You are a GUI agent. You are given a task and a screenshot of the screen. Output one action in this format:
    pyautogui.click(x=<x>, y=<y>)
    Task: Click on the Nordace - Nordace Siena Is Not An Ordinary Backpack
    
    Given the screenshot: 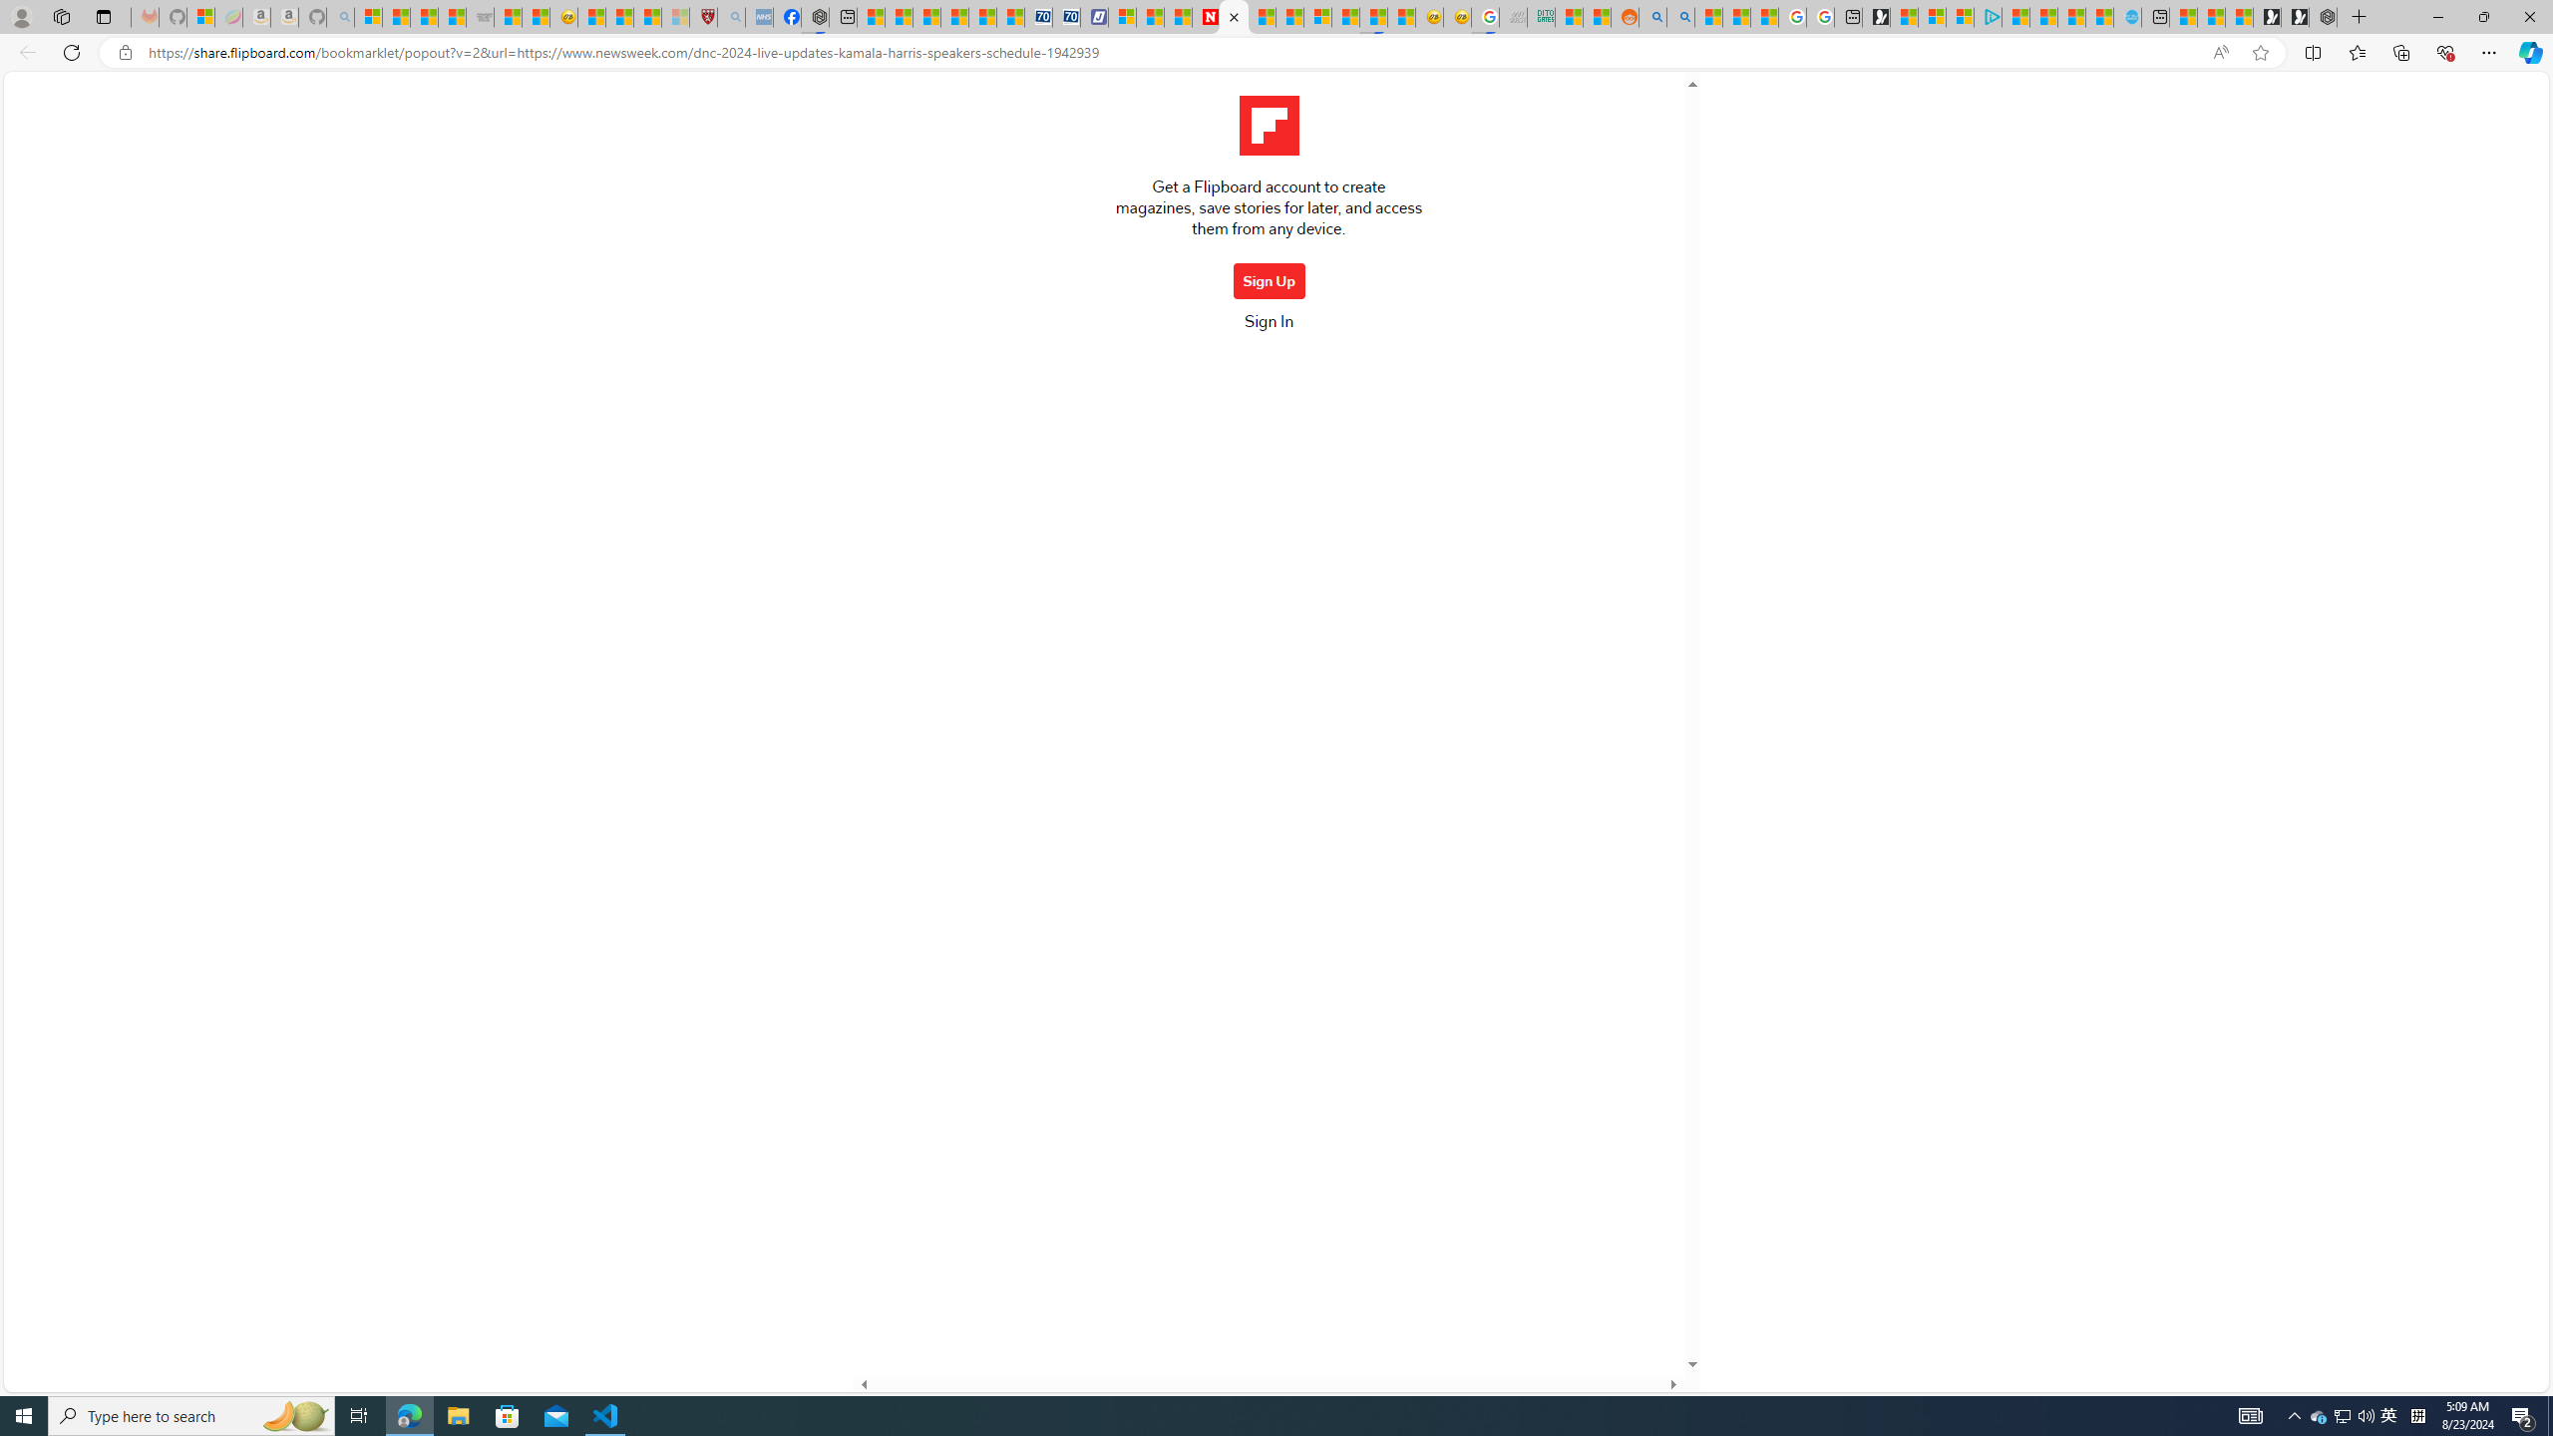 What is the action you would take?
    pyautogui.click(x=2323, y=17)
    